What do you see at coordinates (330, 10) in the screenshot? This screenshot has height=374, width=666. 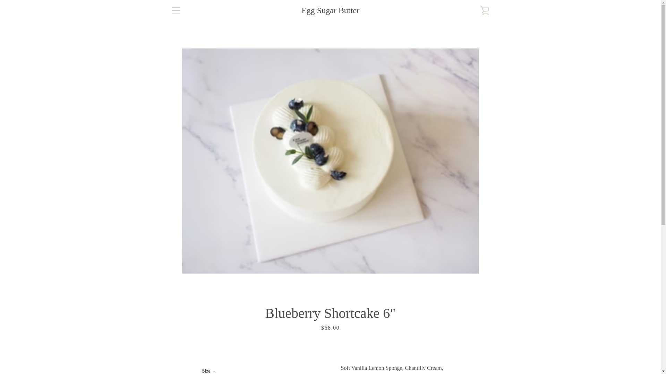 I see `Egg Sugar Butter` at bounding box center [330, 10].